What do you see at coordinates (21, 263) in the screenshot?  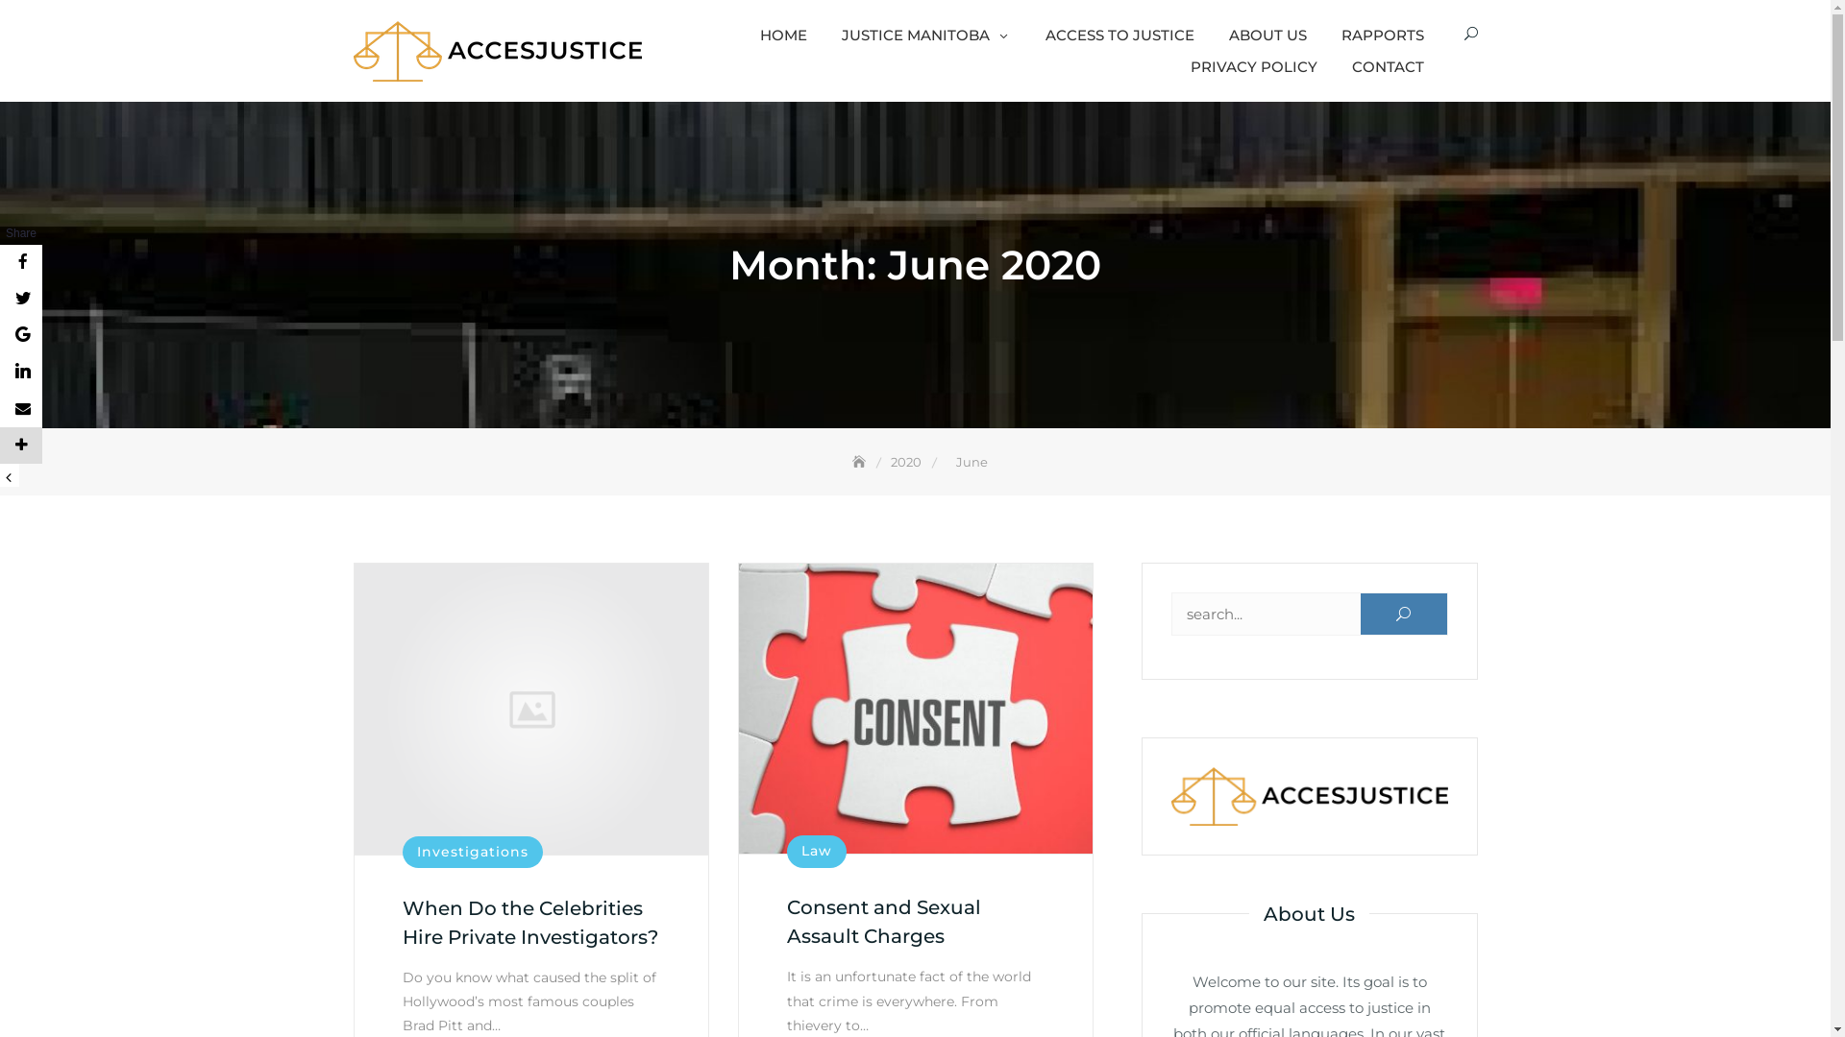 I see `Share Consent and Sexual Assault Charges on Facebook` at bounding box center [21, 263].